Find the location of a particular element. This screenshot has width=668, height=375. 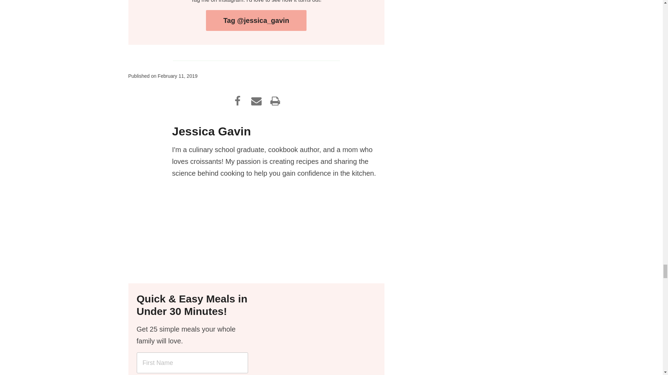

Print this Page is located at coordinates (275, 101).